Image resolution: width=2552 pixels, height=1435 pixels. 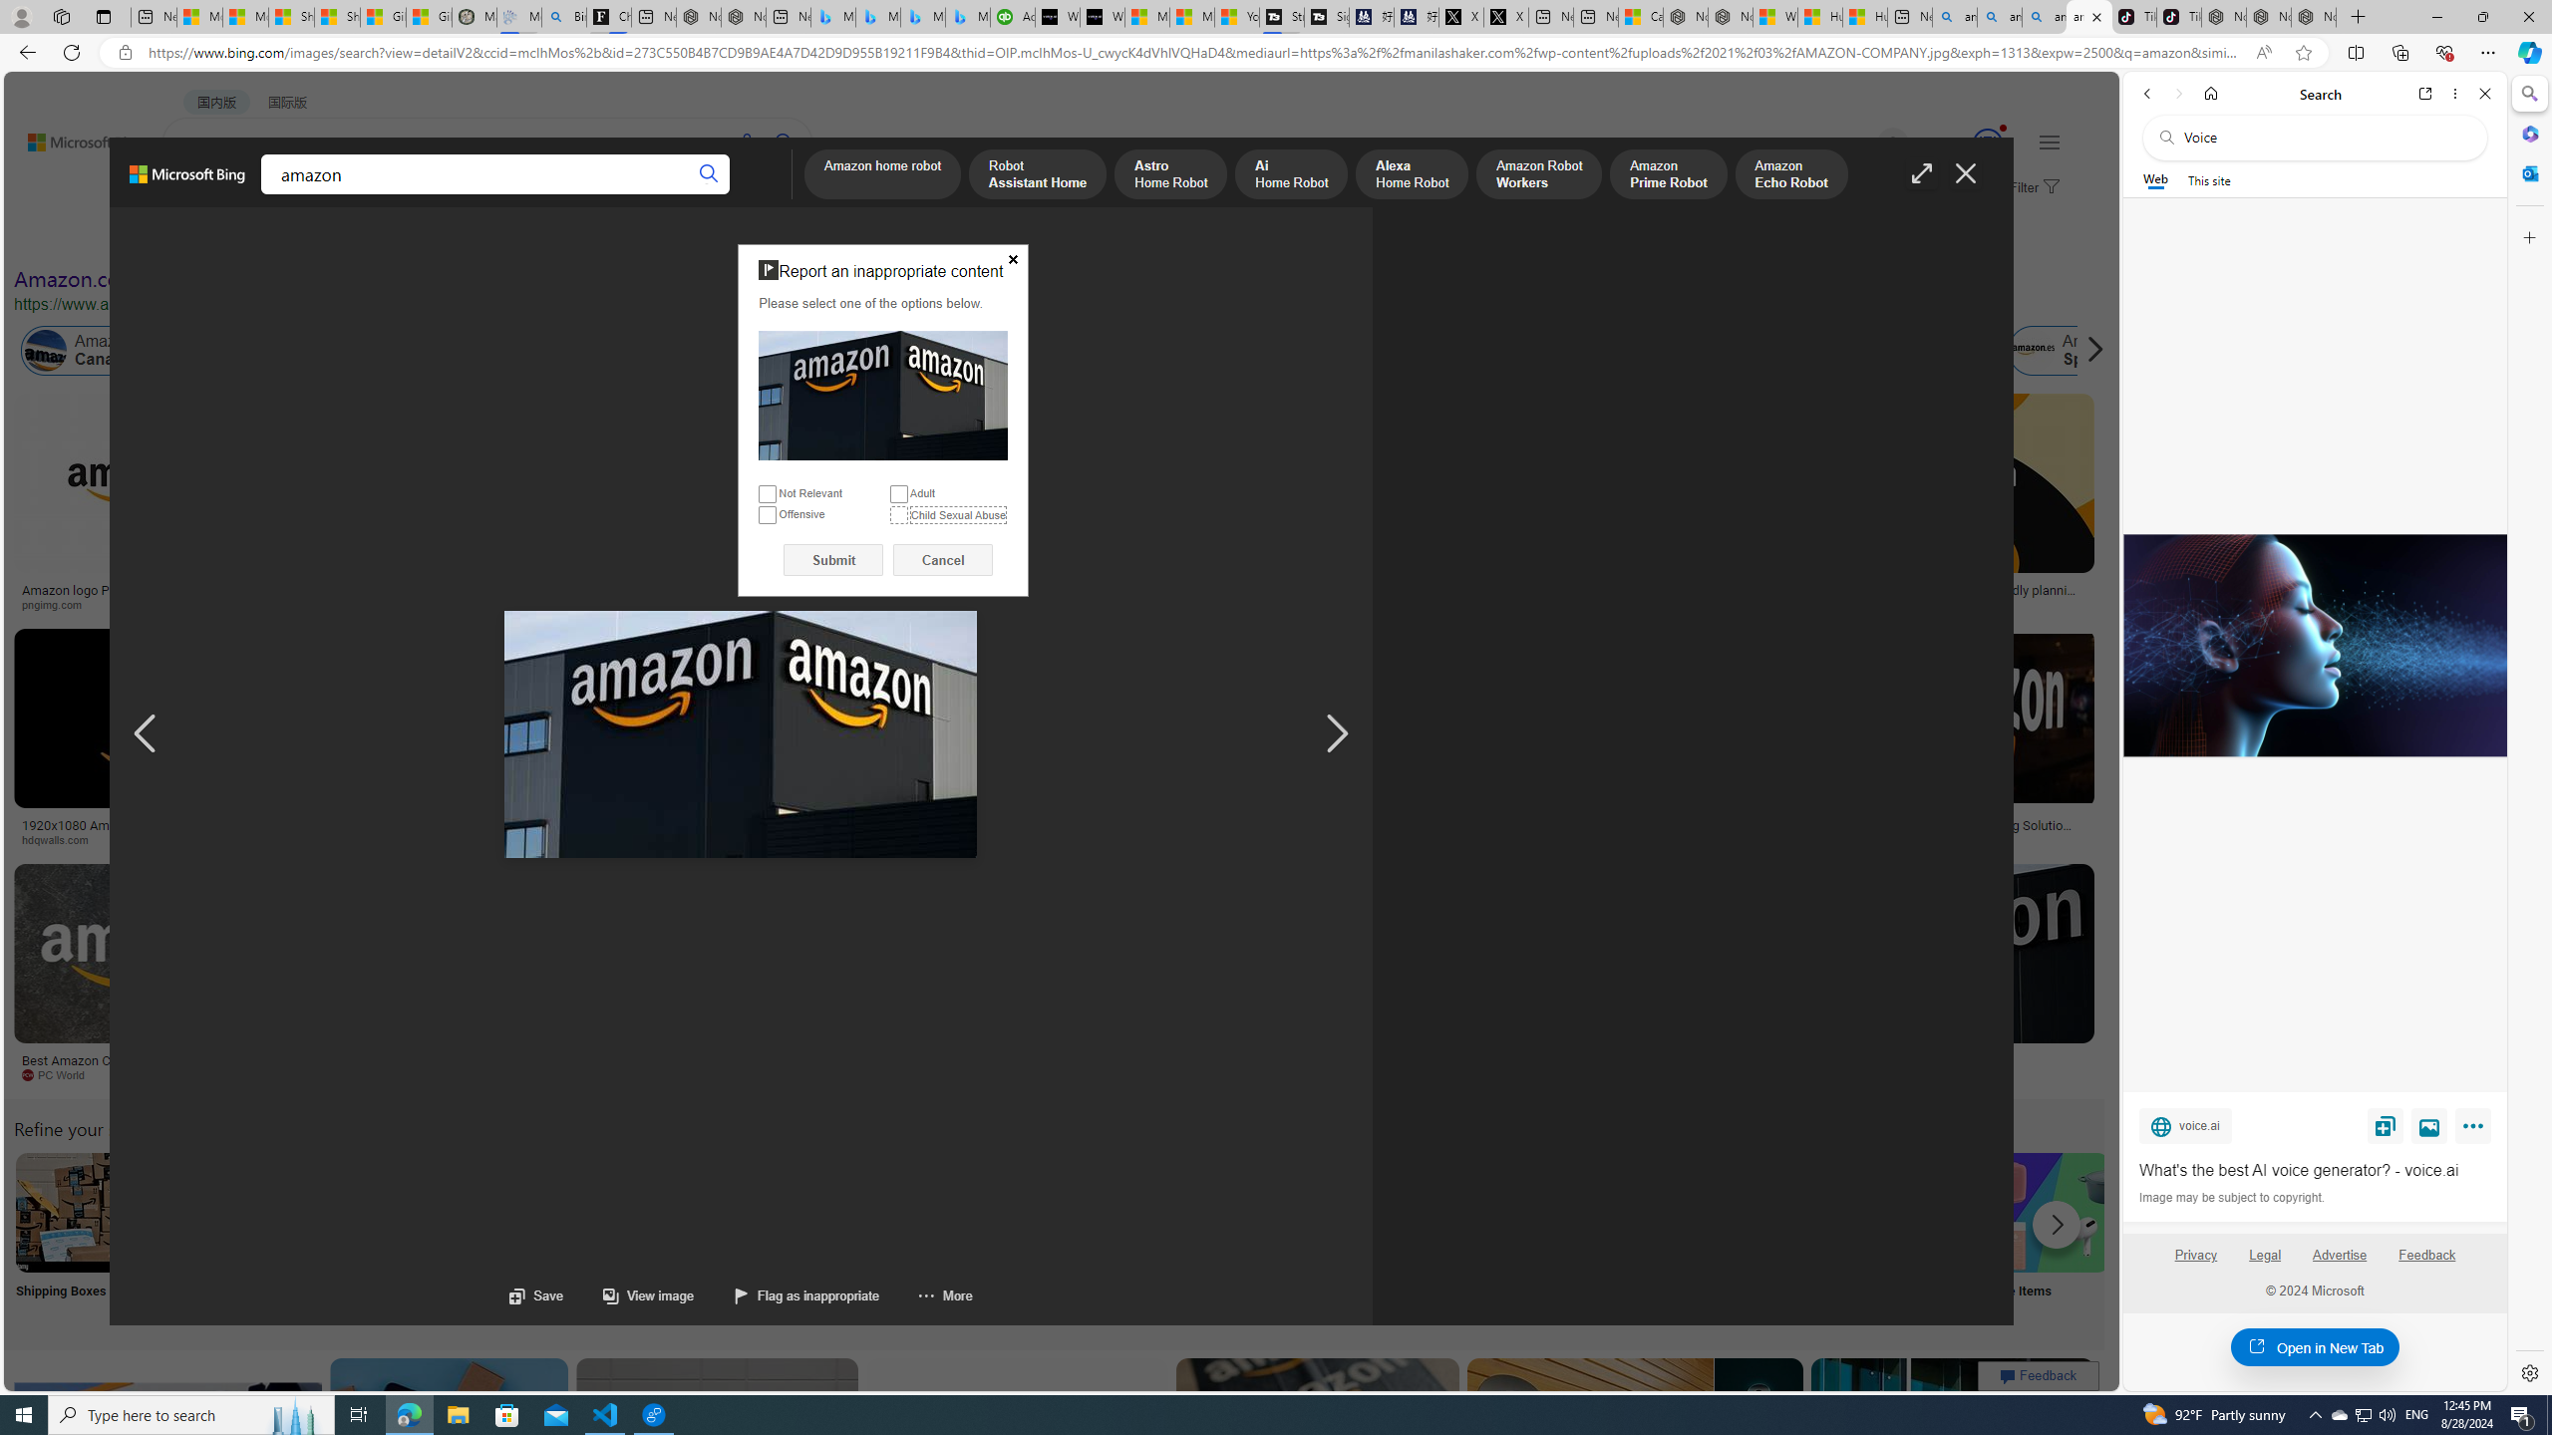 I want to click on Full screen, so click(x=1922, y=173).